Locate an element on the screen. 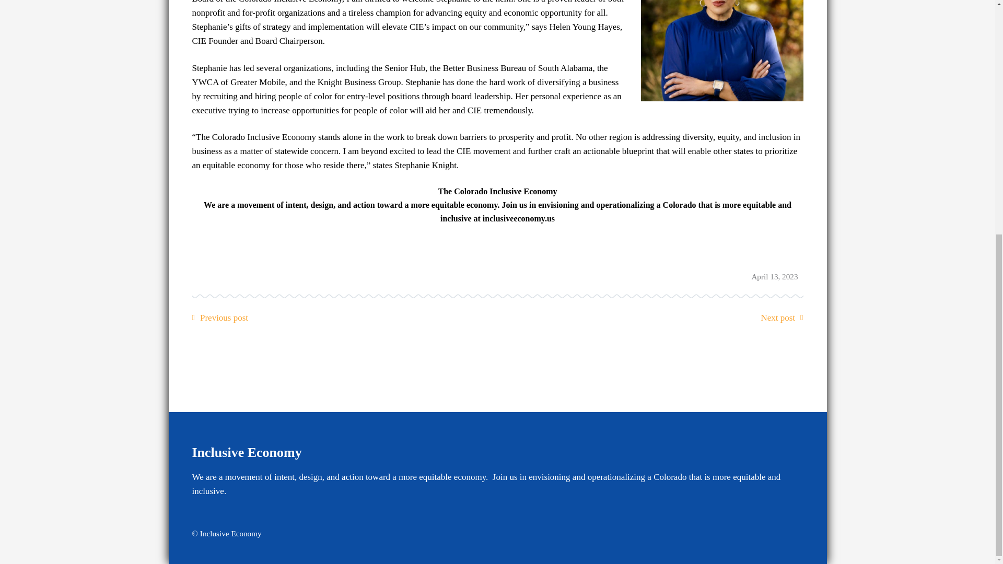  Donation Activity Popup is located at coordinates (109, 137).